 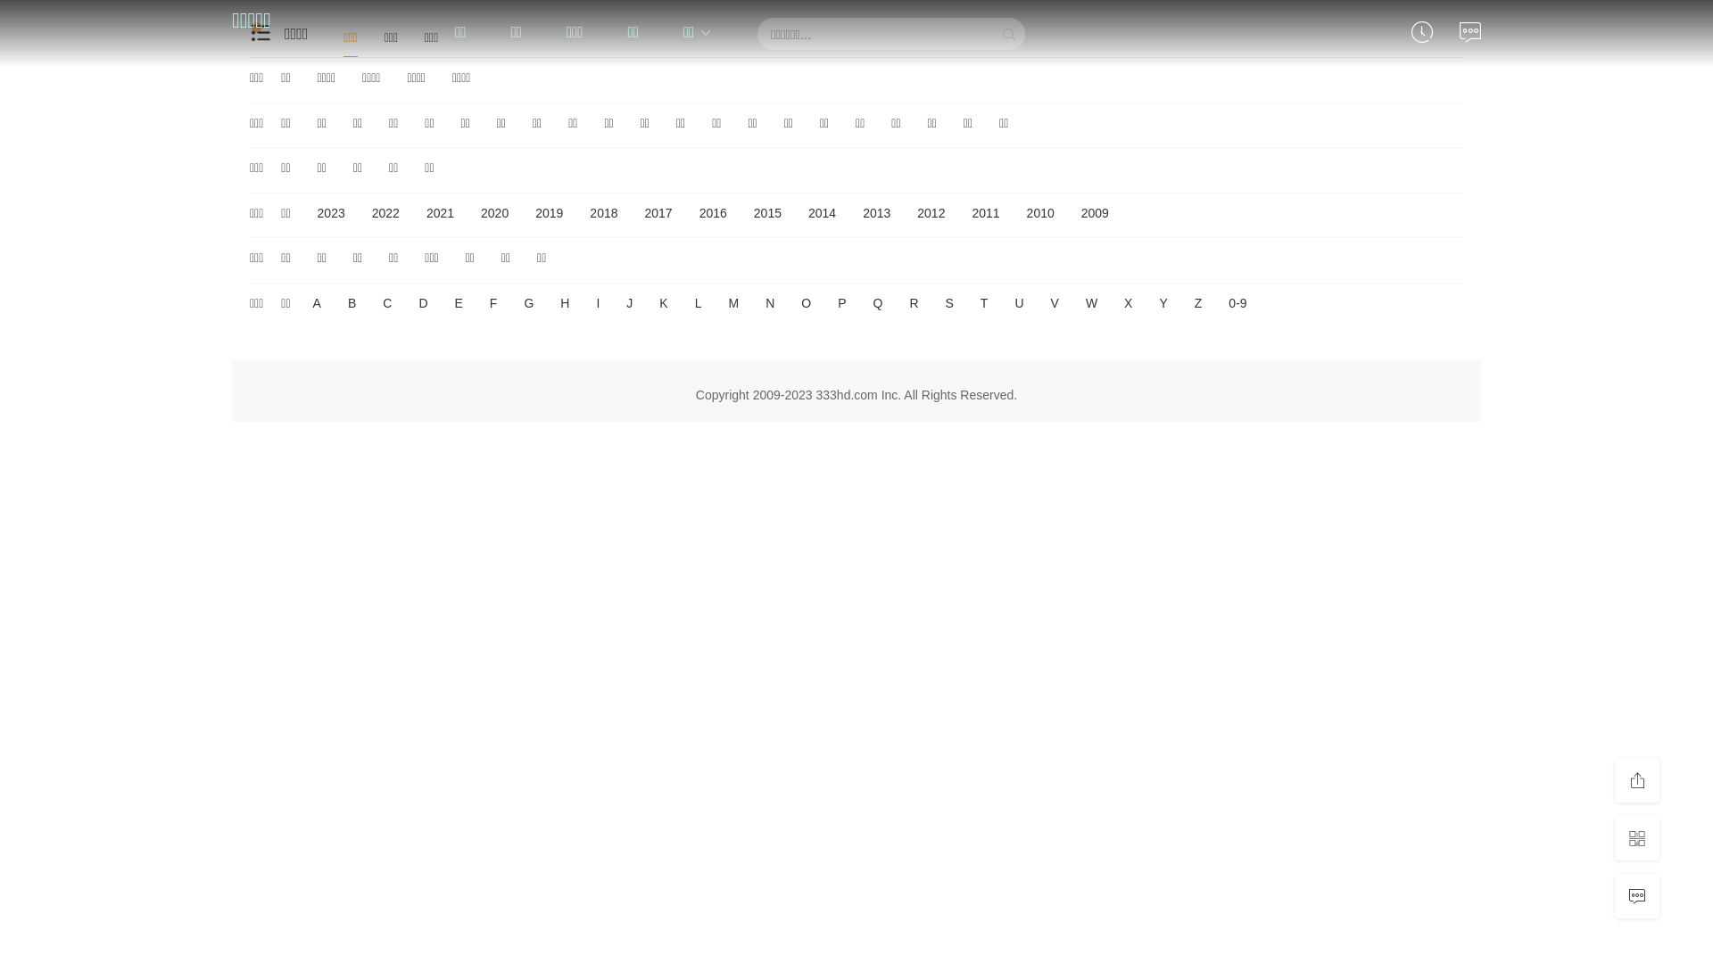 What do you see at coordinates (318, 304) in the screenshot?
I see `A` at bounding box center [318, 304].